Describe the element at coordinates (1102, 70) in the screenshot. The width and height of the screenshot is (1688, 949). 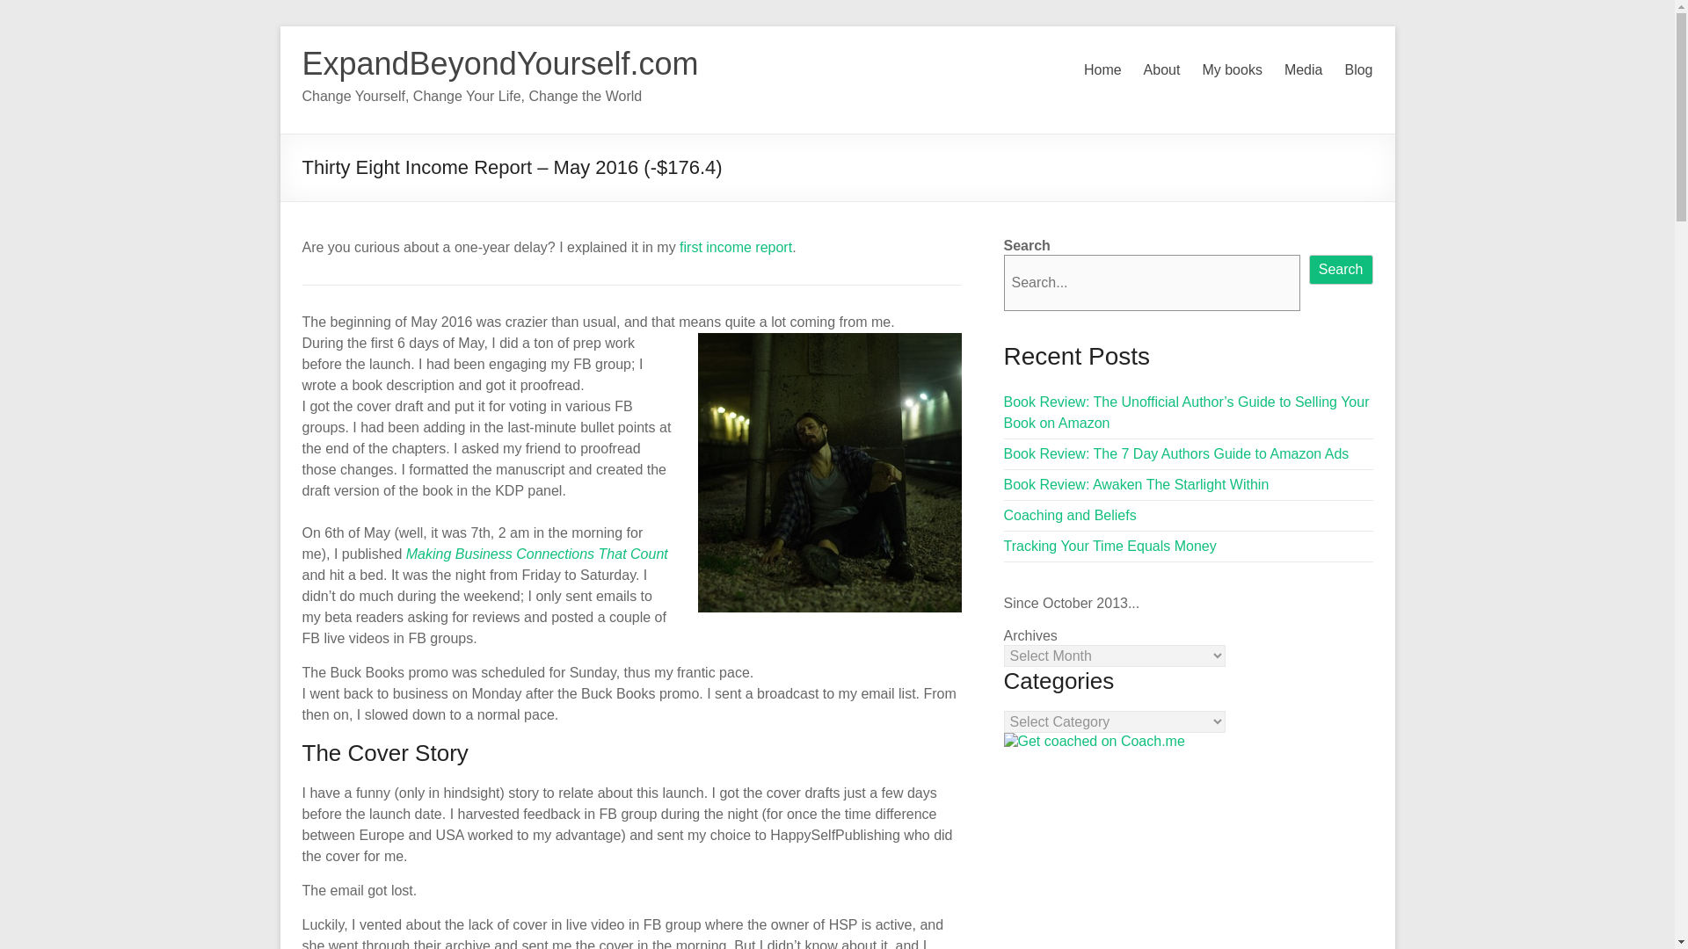
I see `Home` at that location.